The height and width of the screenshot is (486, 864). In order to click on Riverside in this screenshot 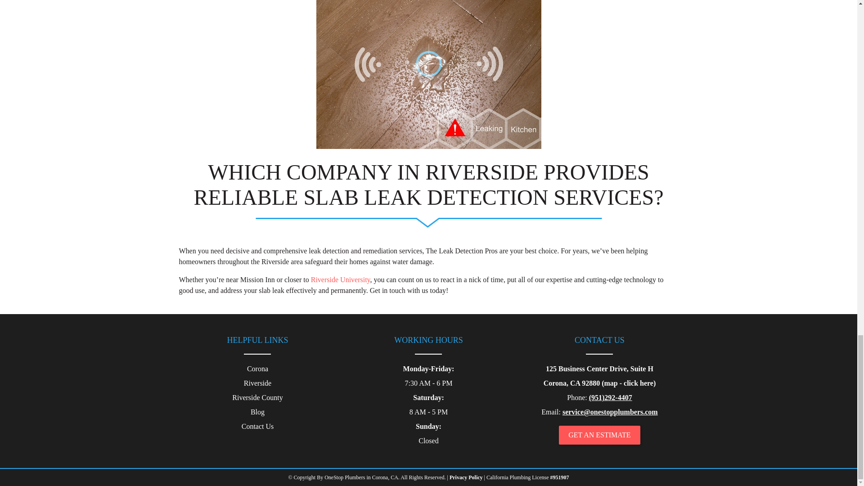, I will do `click(257, 383)`.